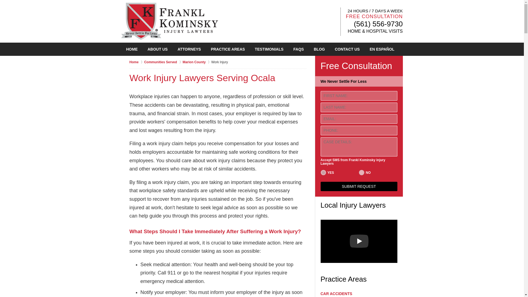 This screenshot has width=528, height=297. Describe the element at coordinates (169, 21) in the screenshot. I see `Back to Home` at that location.